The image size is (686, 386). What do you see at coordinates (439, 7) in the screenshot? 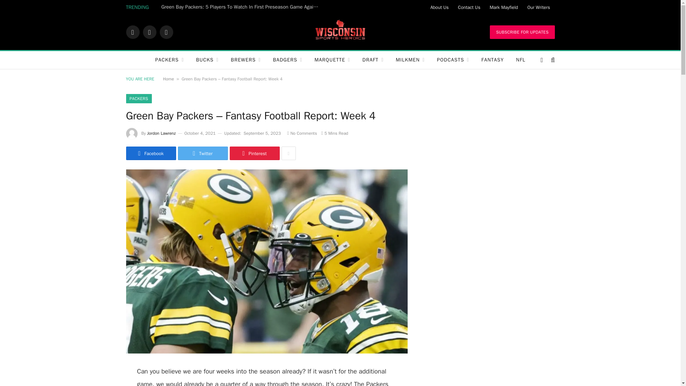
I see `About Us` at bounding box center [439, 7].